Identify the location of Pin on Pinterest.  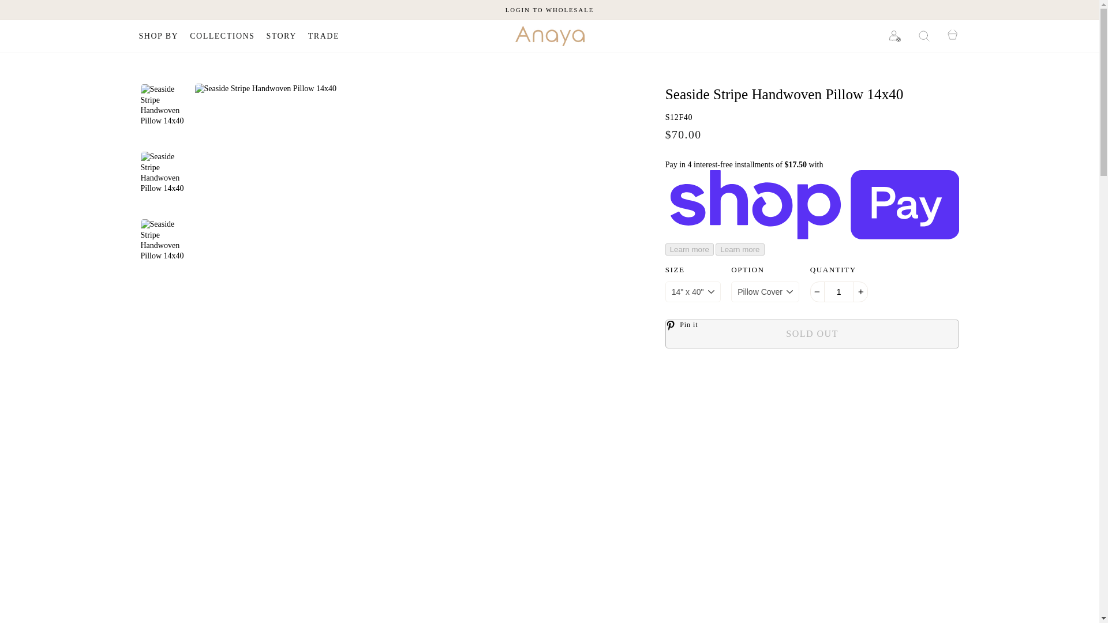
(686, 325).